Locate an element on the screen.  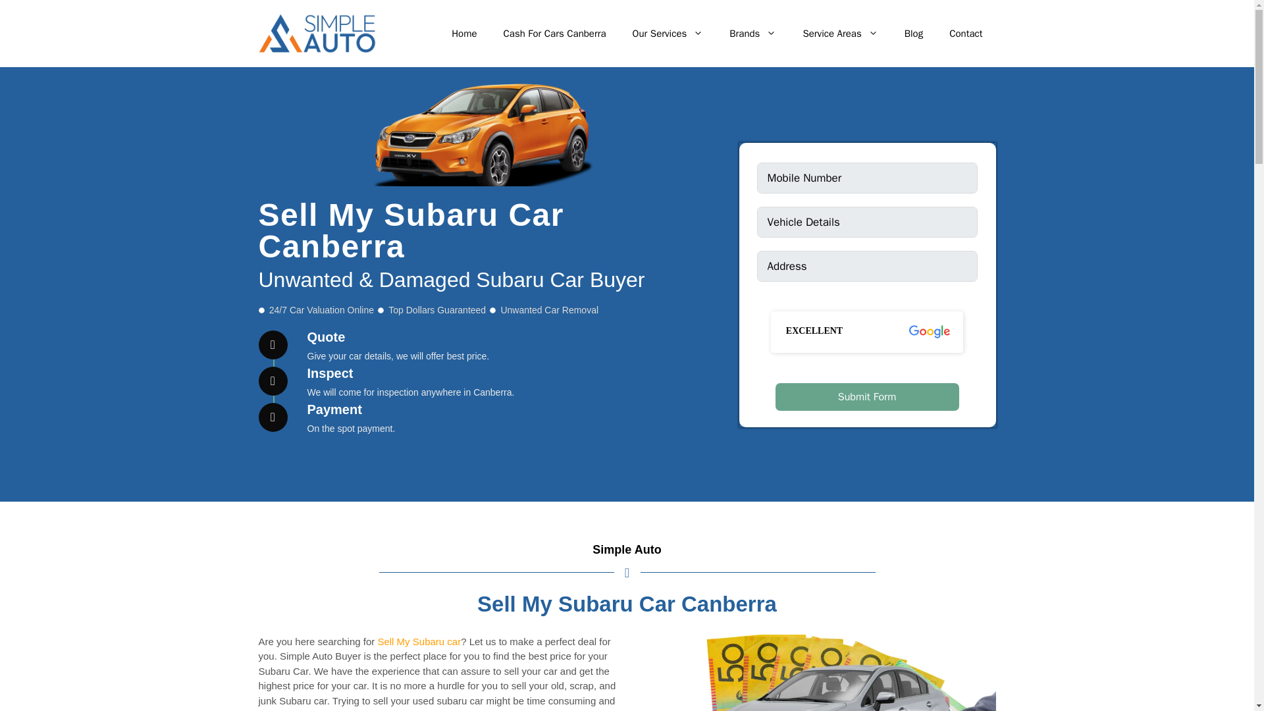
Service Areas is located at coordinates (840, 33).